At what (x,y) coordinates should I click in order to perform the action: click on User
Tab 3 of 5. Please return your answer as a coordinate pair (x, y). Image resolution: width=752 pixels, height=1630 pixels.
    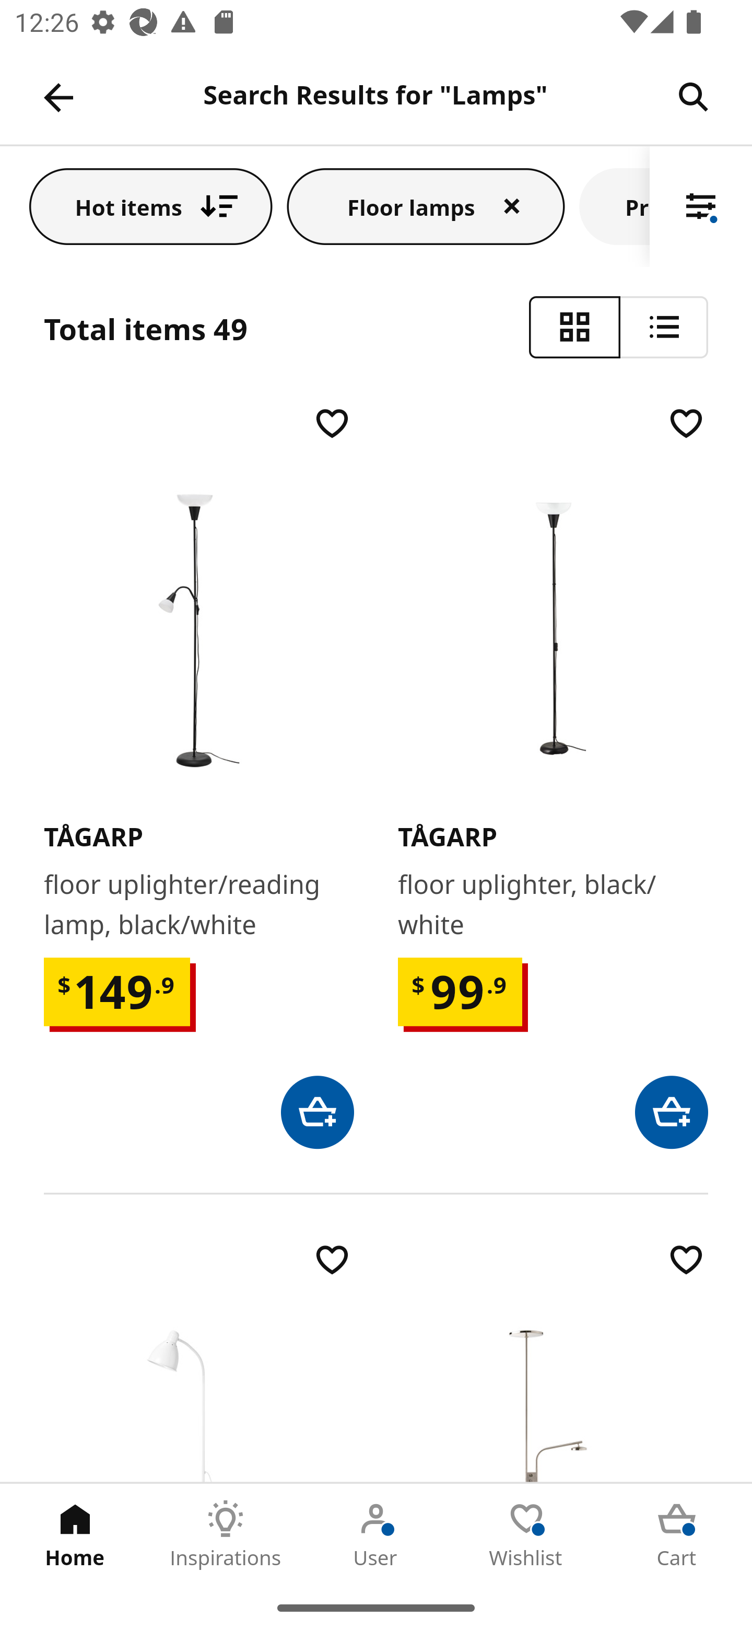
    Looking at the image, I should click on (376, 1534).